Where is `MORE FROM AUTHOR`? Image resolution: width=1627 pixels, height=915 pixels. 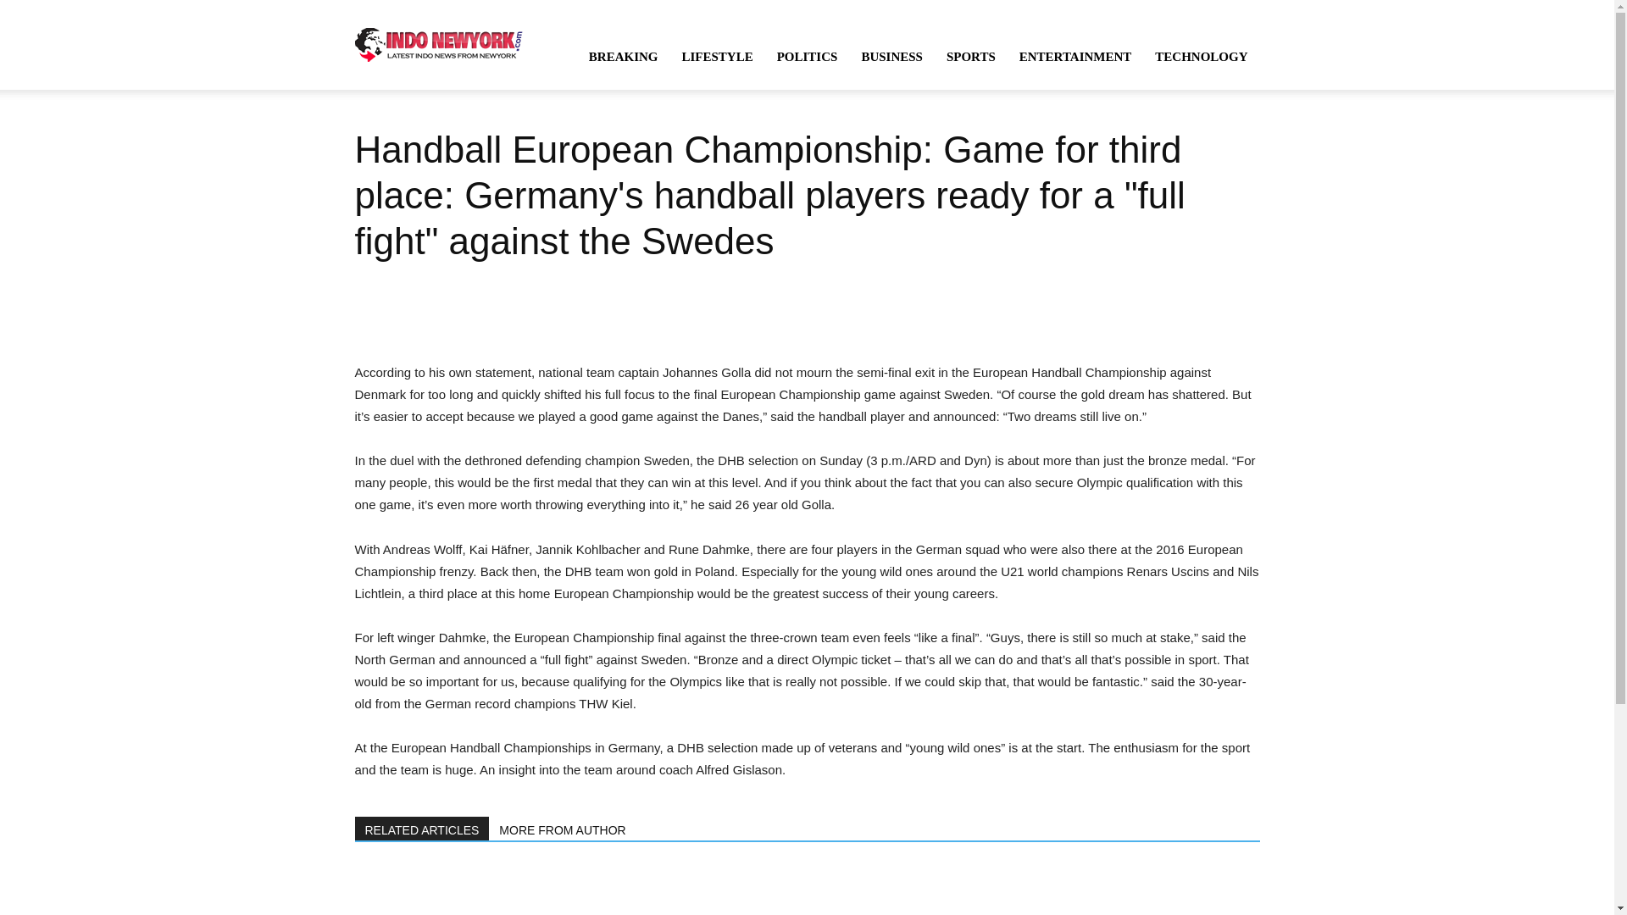 MORE FROM AUTHOR is located at coordinates (563, 829).